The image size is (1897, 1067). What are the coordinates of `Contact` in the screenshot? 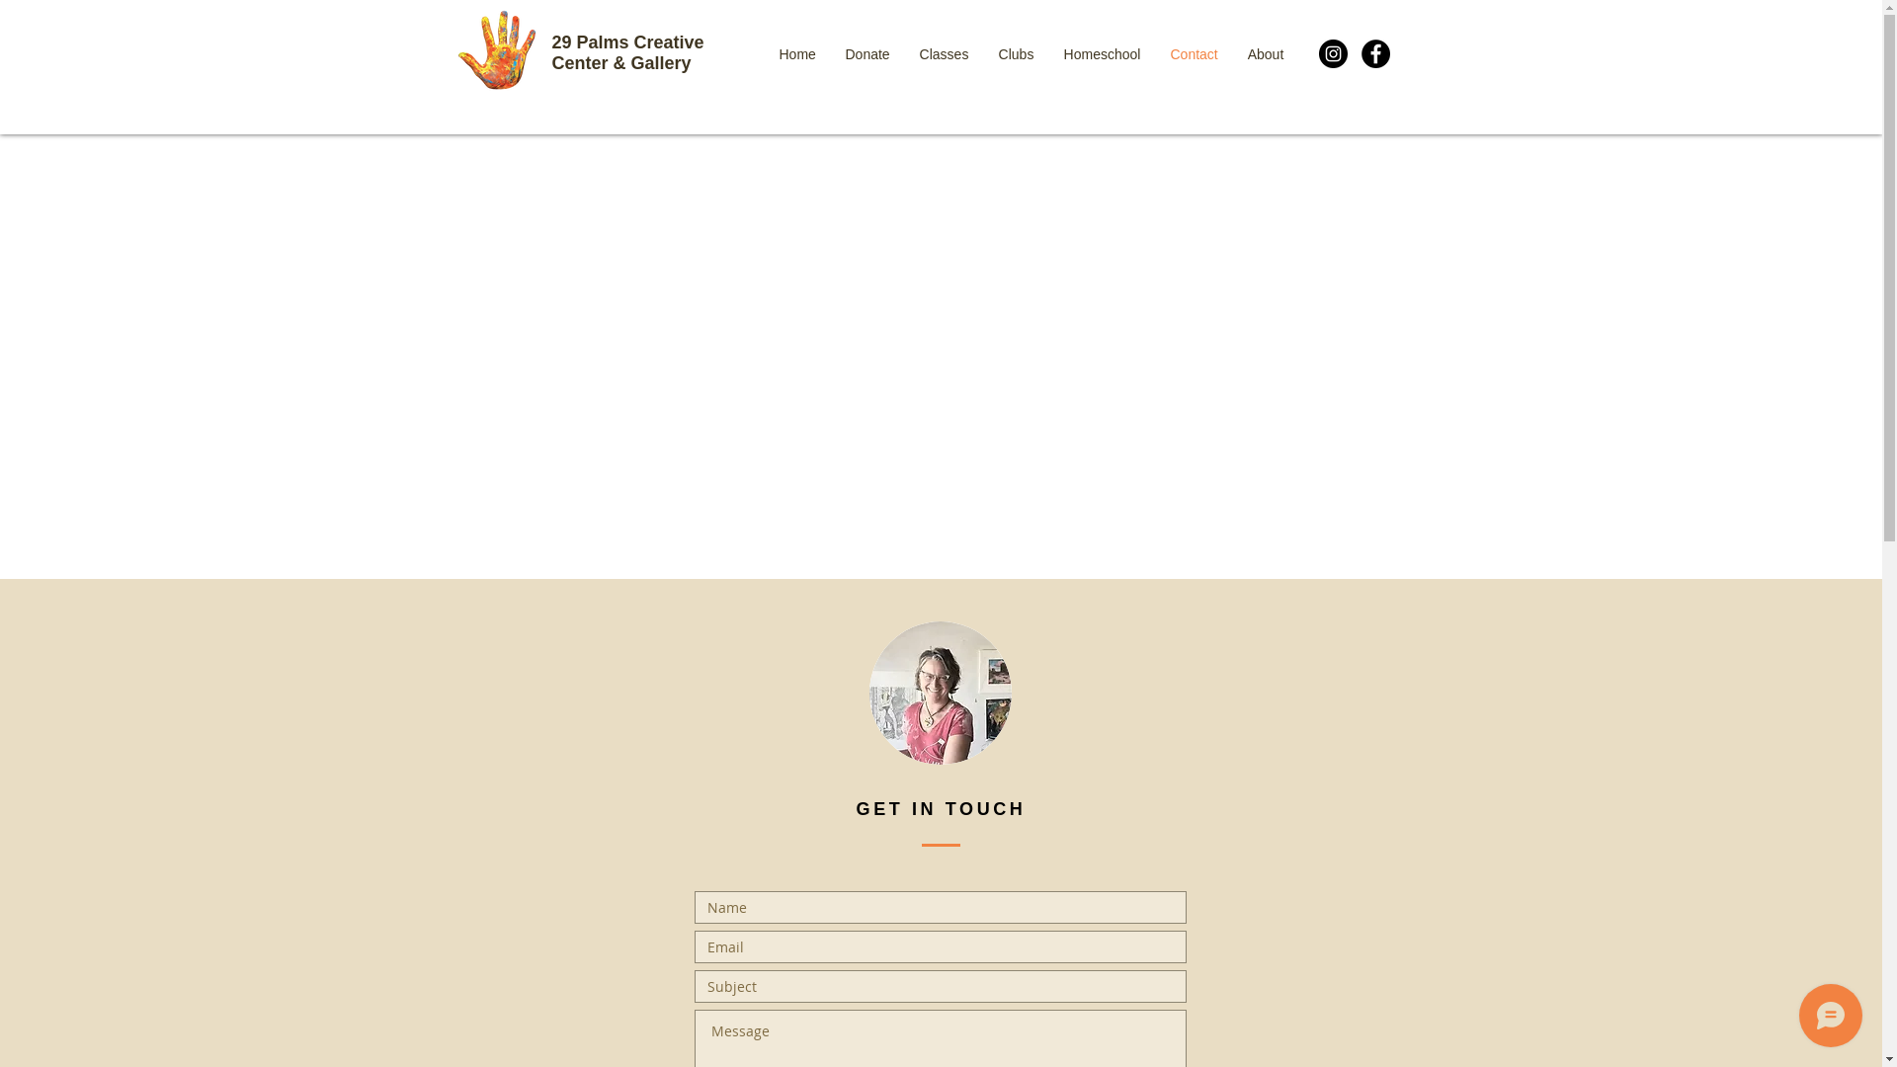 It's located at (1195, 54).